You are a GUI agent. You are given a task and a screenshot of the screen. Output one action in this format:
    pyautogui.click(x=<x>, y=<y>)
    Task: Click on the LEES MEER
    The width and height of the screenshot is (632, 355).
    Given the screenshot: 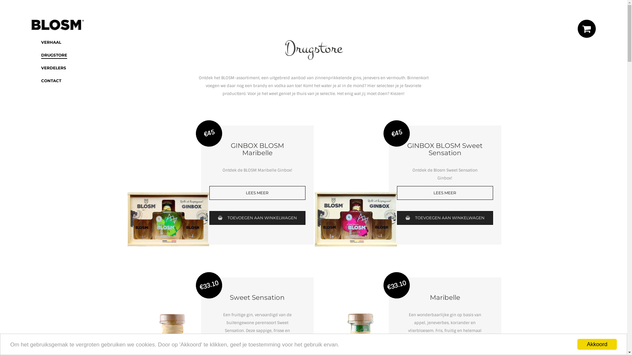 What is the action you would take?
    pyautogui.click(x=257, y=193)
    